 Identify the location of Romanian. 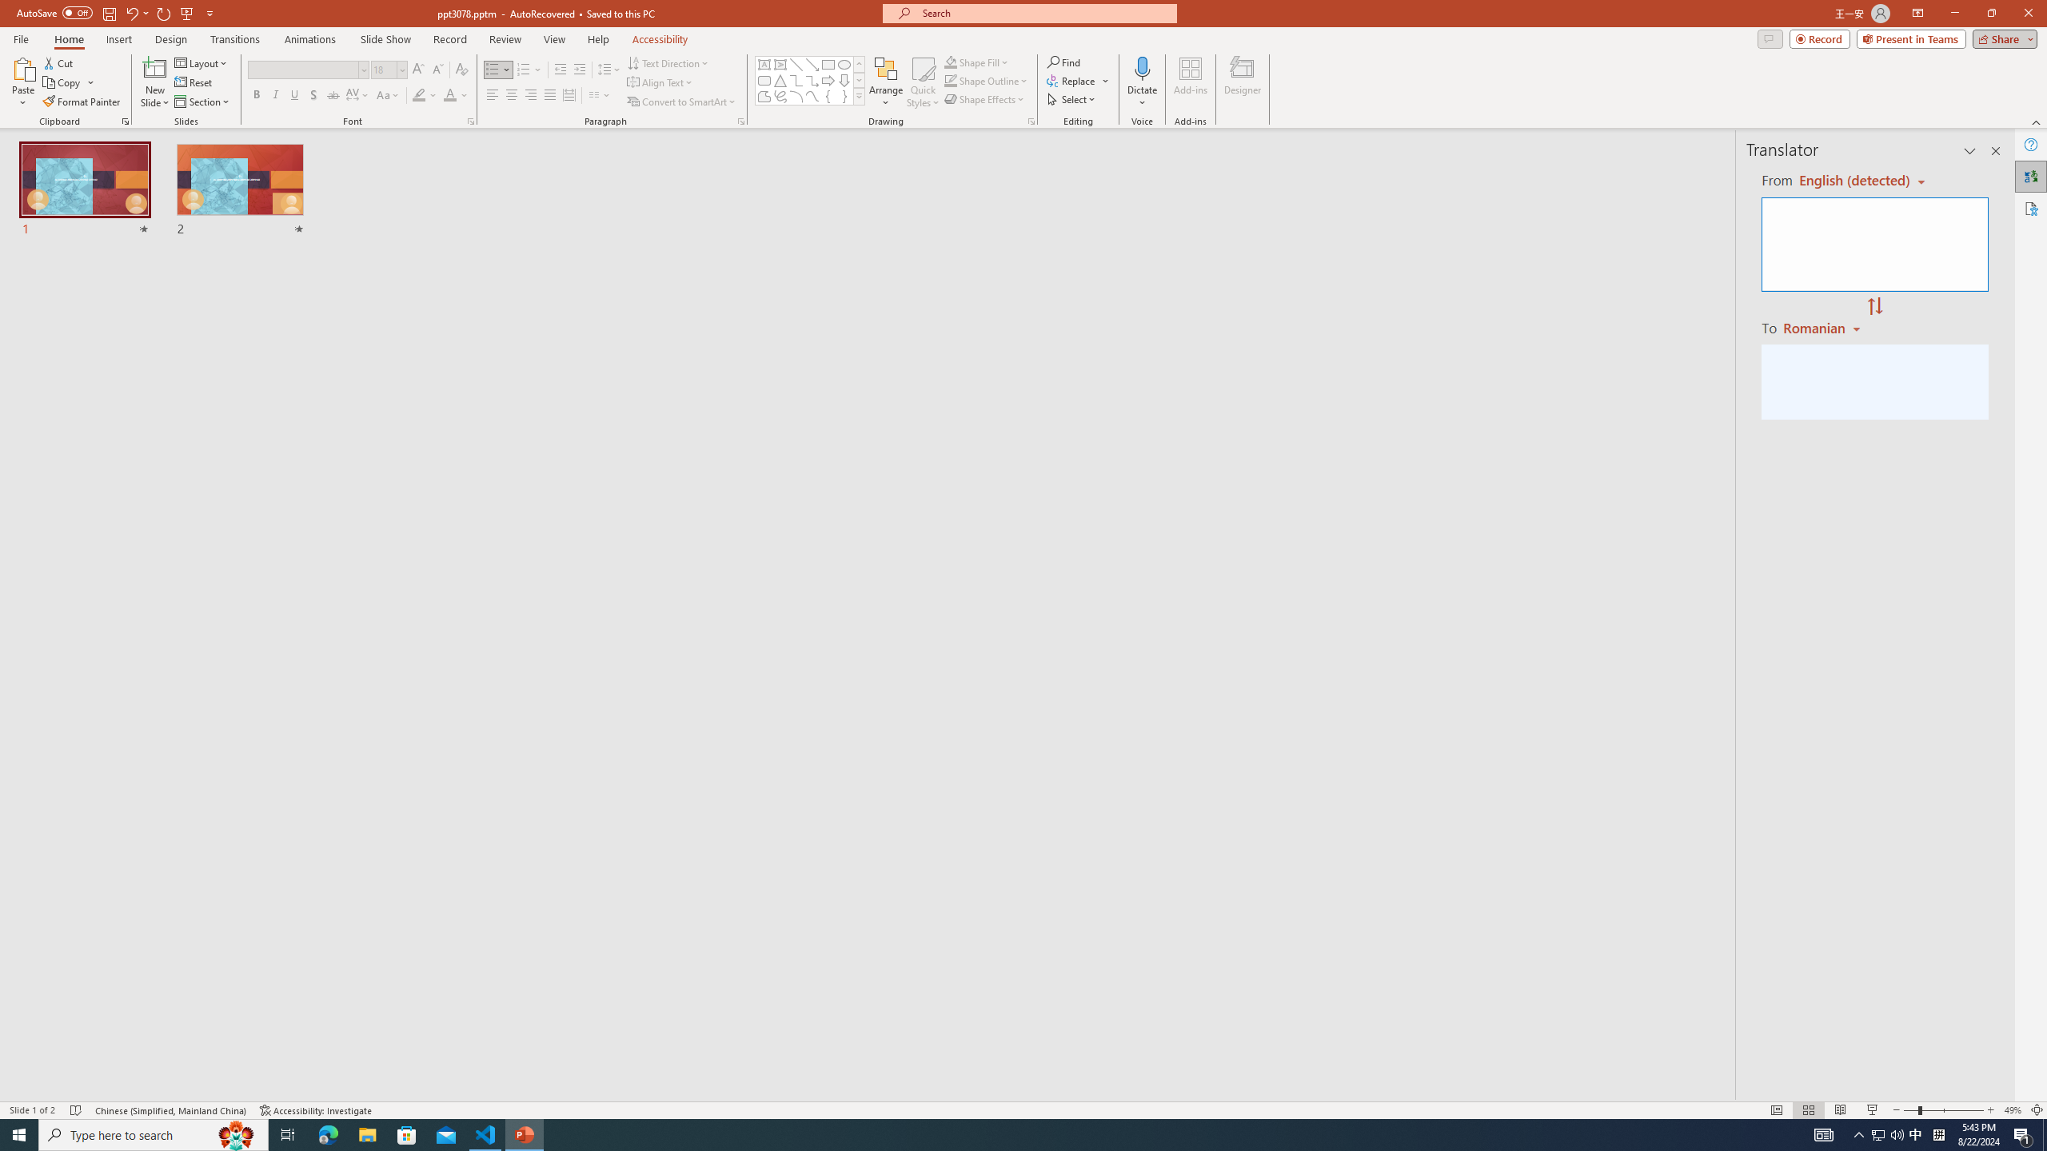
(1823, 327).